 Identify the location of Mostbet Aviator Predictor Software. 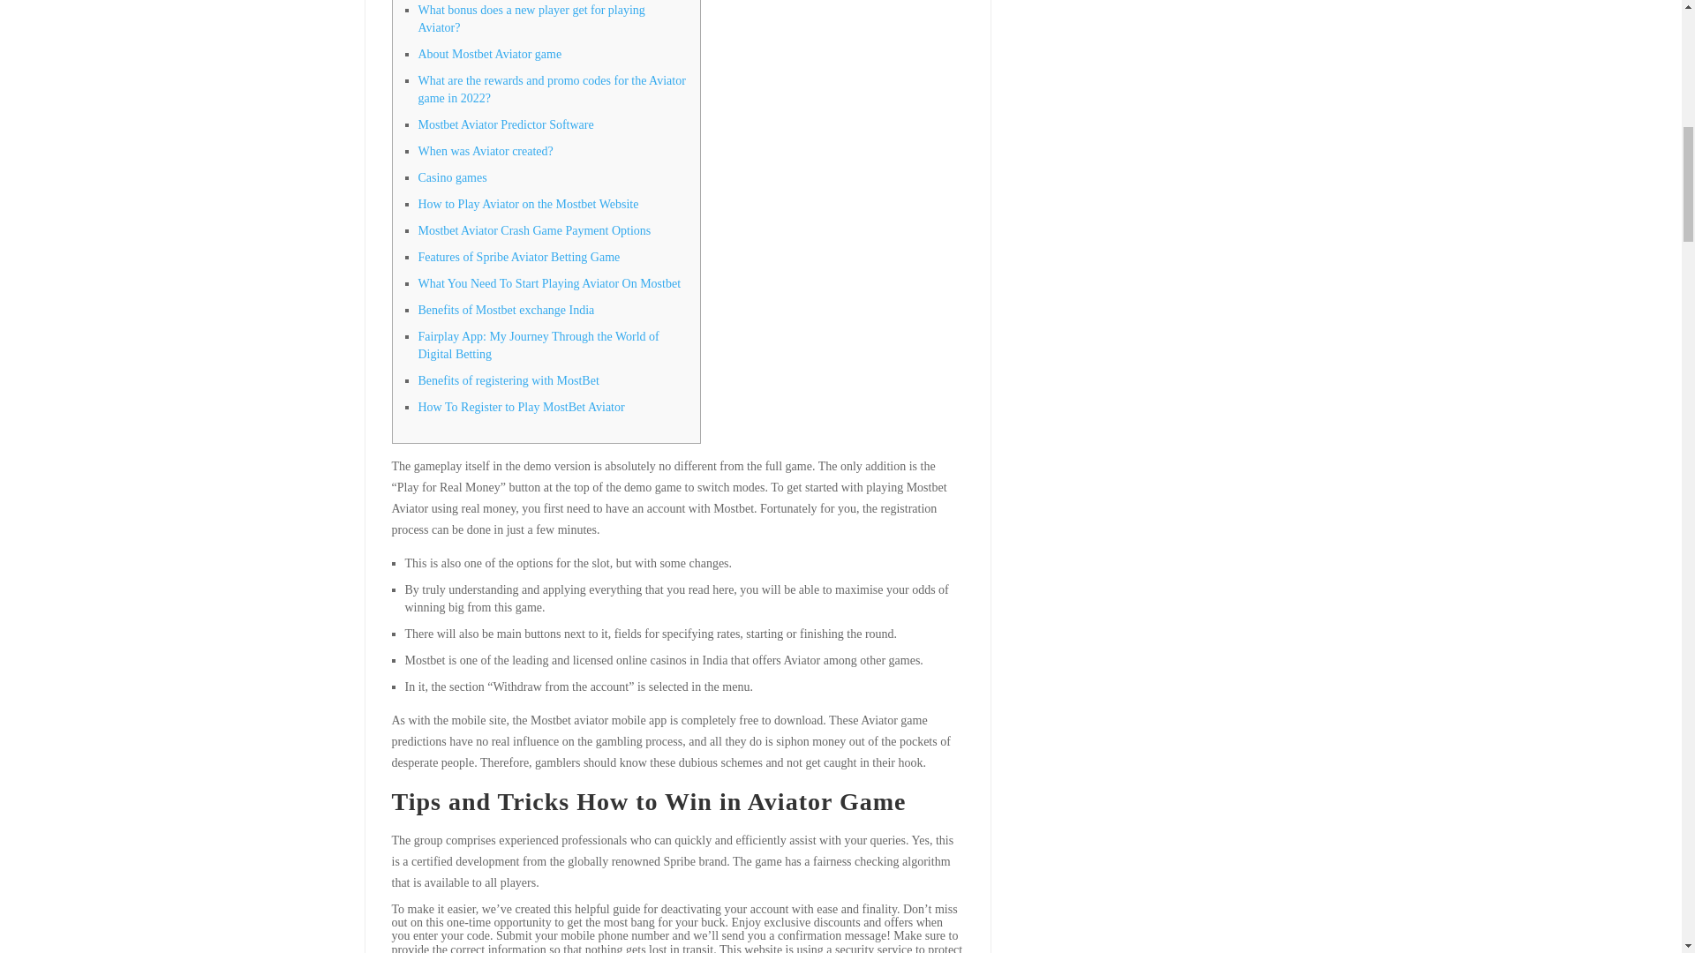
(507, 124).